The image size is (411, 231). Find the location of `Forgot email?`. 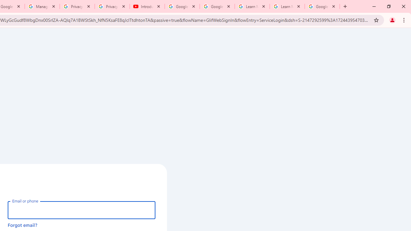

Forgot email? is located at coordinates (22, 225).